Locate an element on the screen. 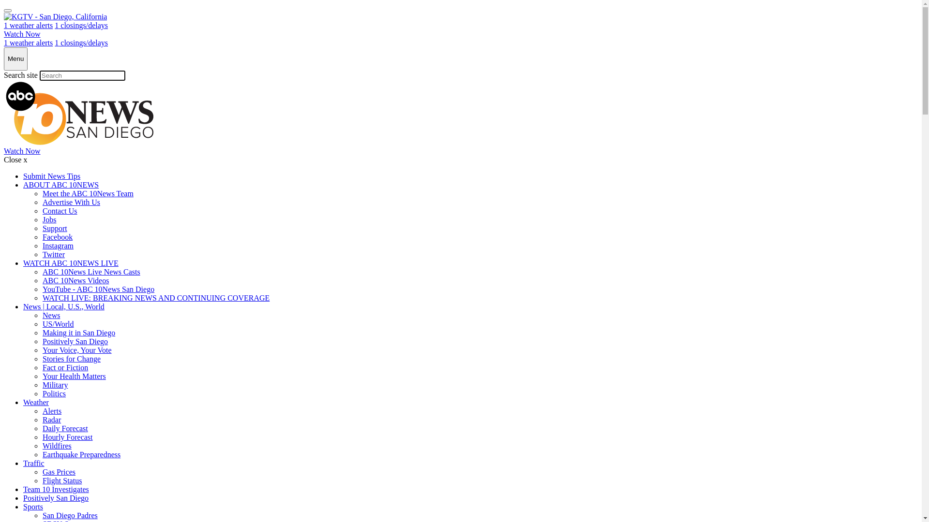  Radar is located at coordinates (52, 420).